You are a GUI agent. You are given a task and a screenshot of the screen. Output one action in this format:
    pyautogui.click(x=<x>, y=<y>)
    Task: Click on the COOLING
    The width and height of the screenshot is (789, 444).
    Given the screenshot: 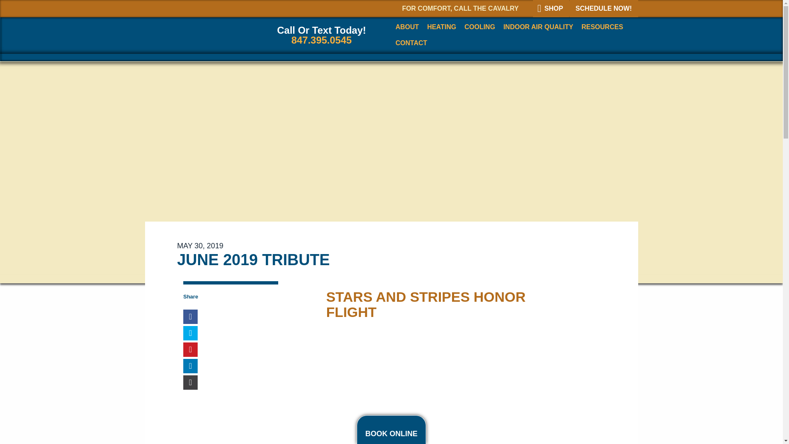 What is the action you would take?
    pyautogui.click(x=480, y=27)
    